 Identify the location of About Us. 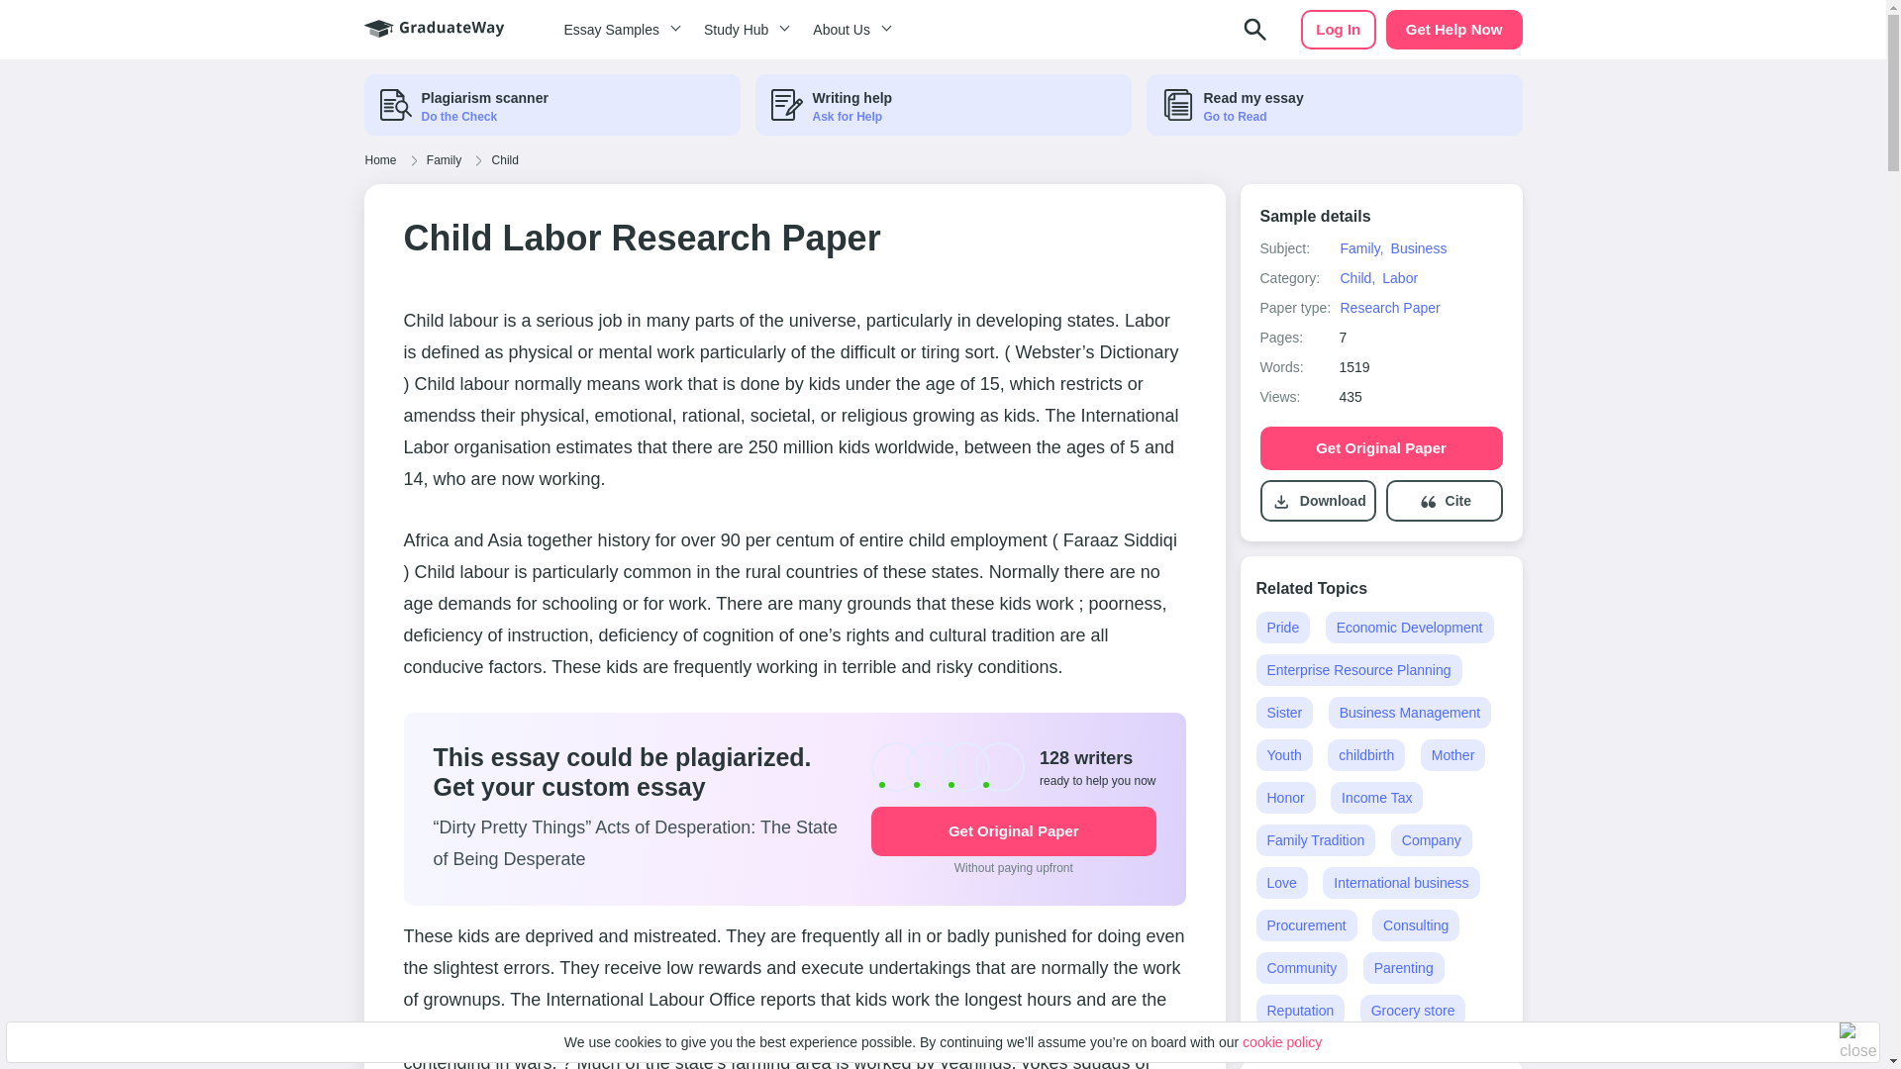
(849, 30).